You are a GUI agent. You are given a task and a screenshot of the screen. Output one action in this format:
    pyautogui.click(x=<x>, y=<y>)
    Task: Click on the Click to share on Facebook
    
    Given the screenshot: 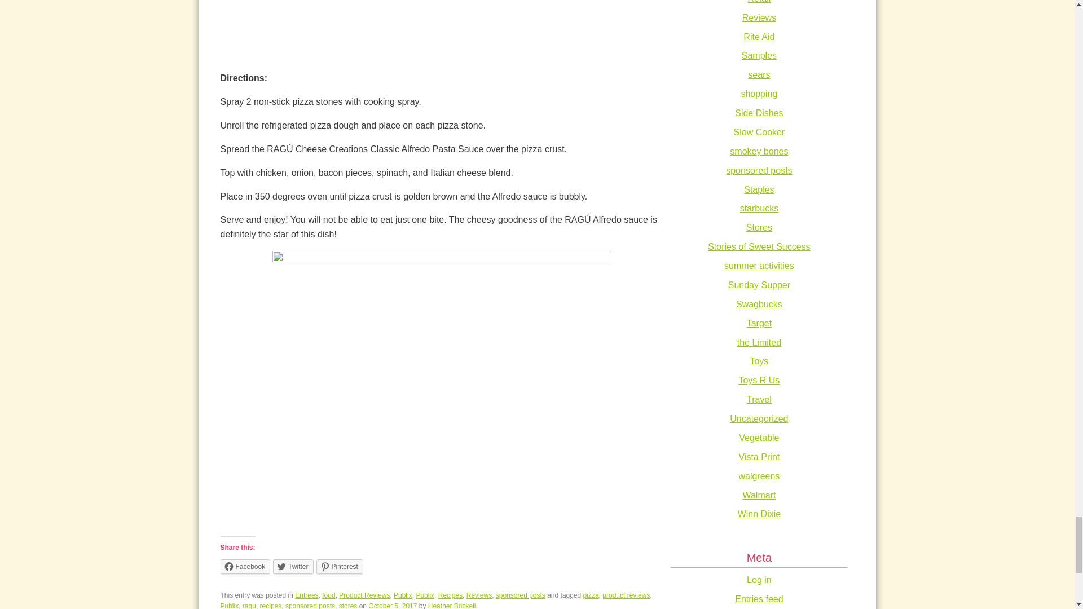 What is the action you would take?
    pyautogui.click(x=245, y=567)
    